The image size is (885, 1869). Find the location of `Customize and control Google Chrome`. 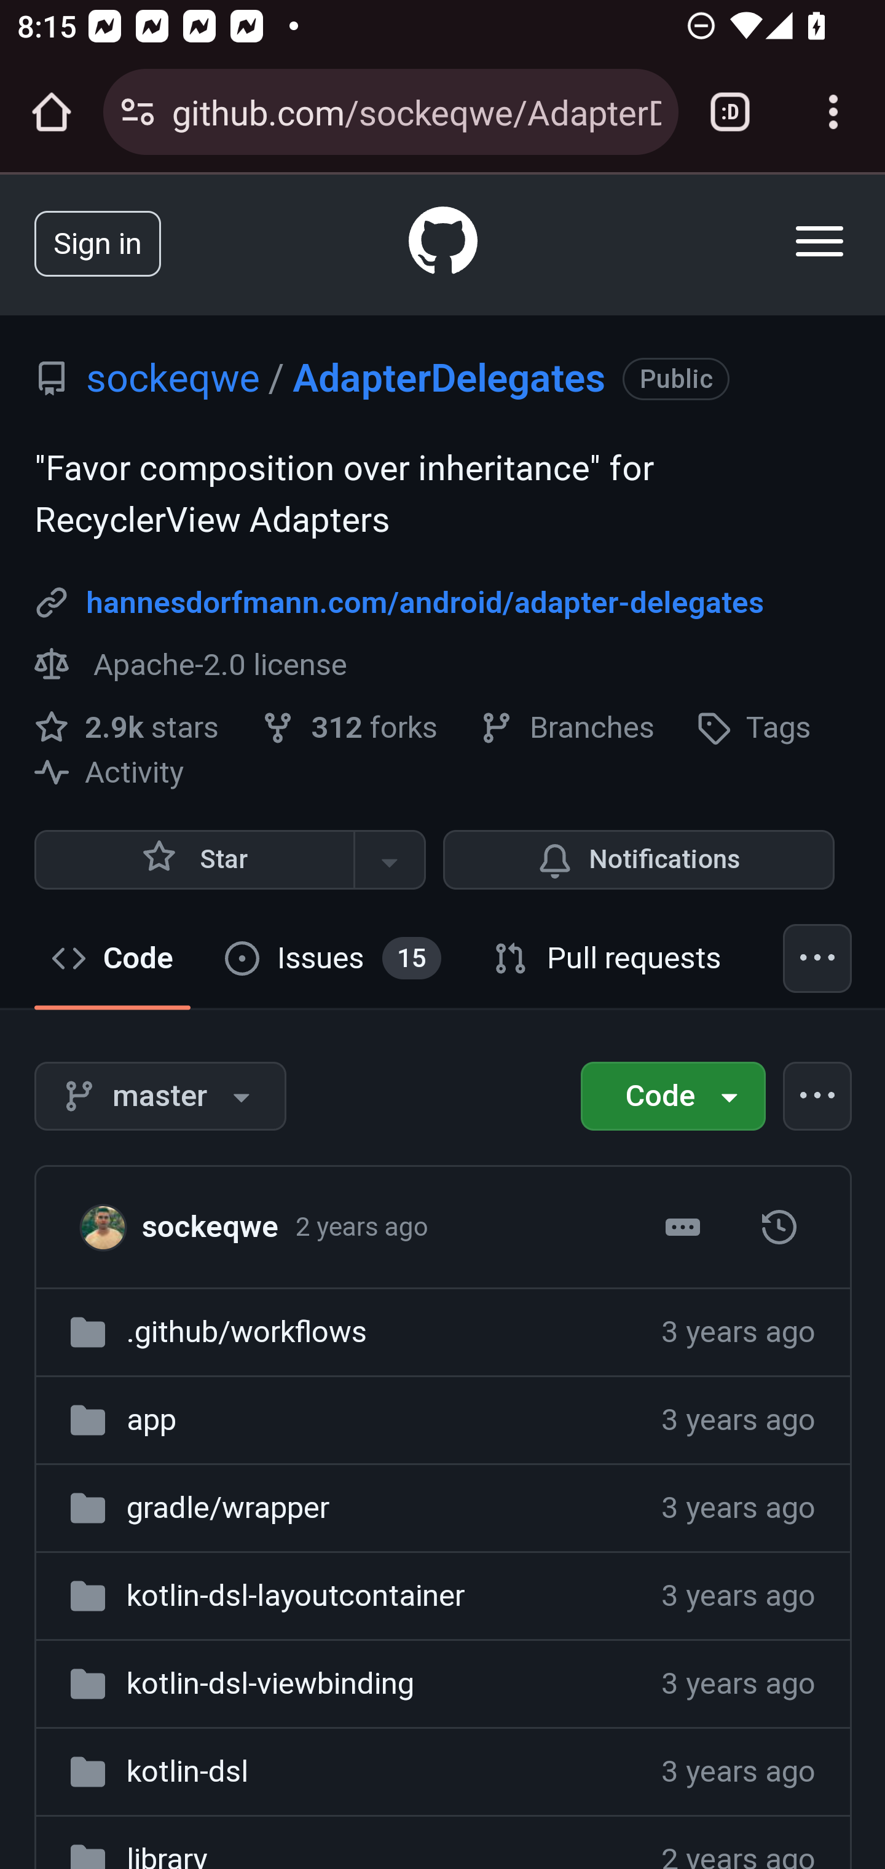

Customize and control Google Chrome is located at coordinates (833, 112).